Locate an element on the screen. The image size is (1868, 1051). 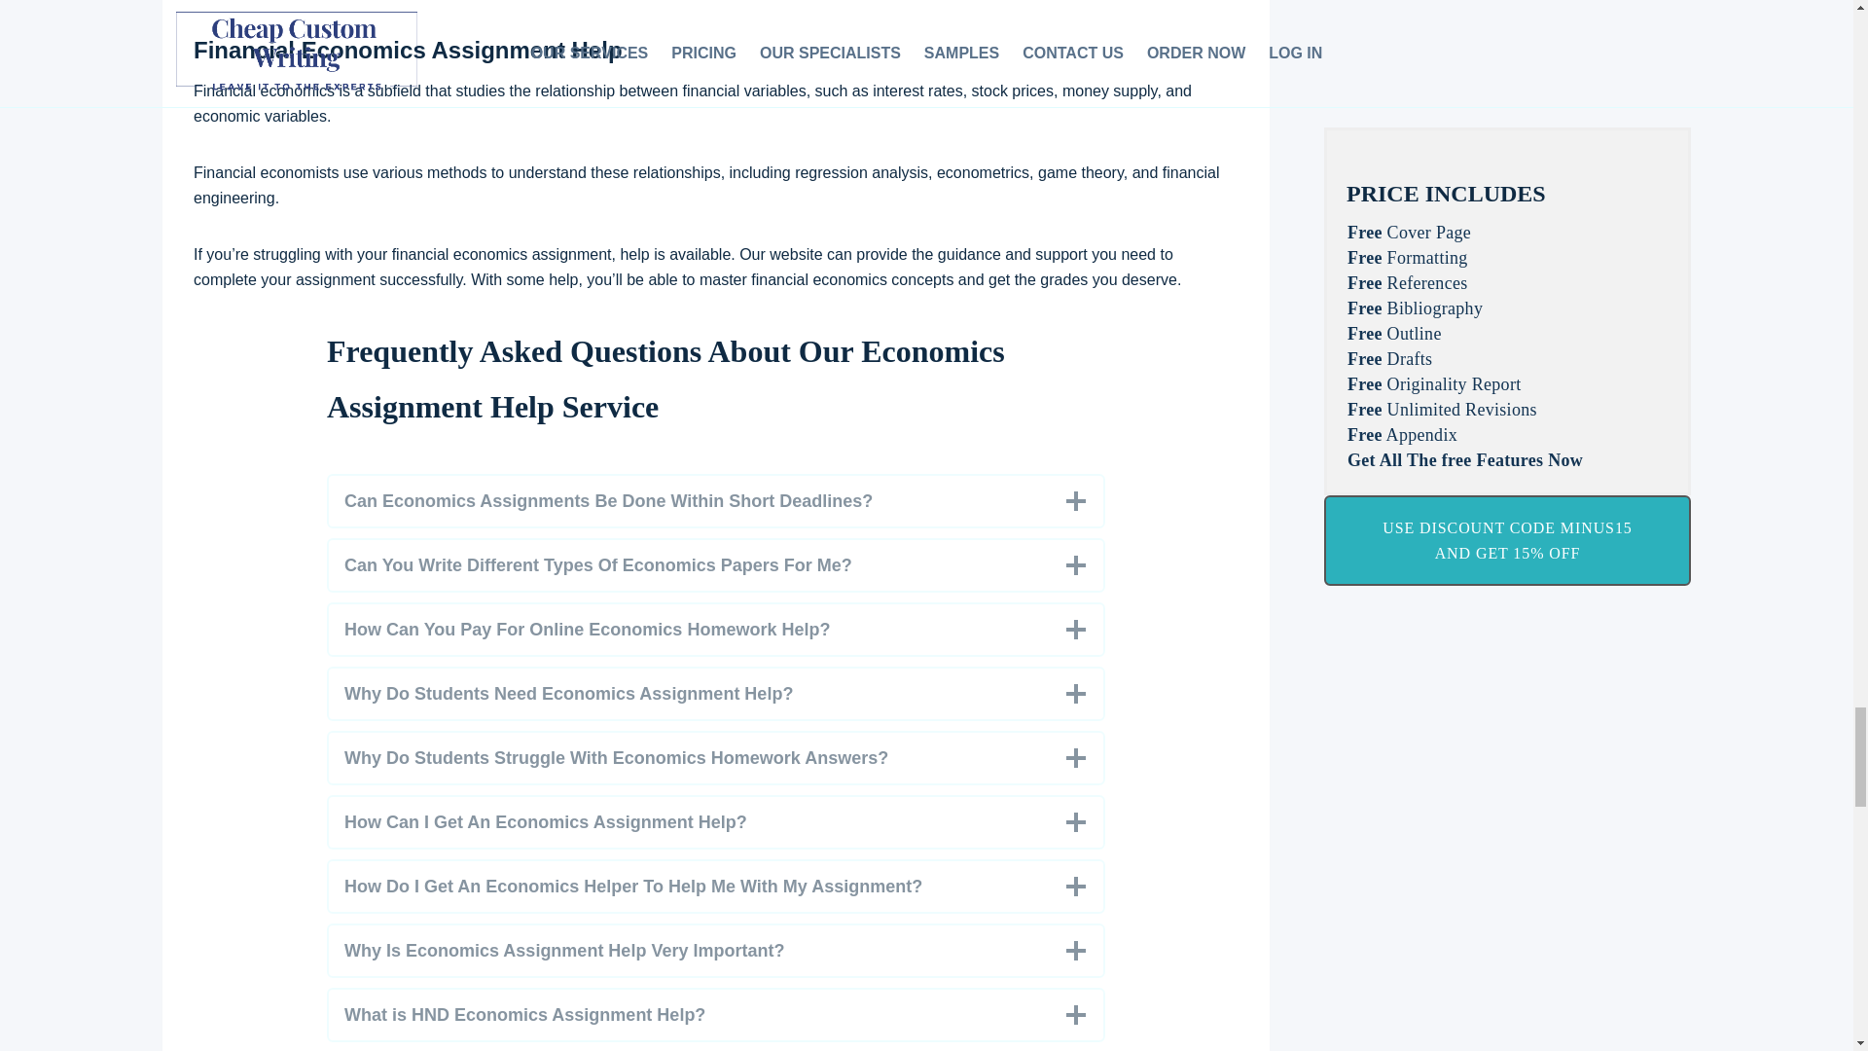
Why Do Students Struggle With Economics Homework Answers? is located at coordinates (716, 757).